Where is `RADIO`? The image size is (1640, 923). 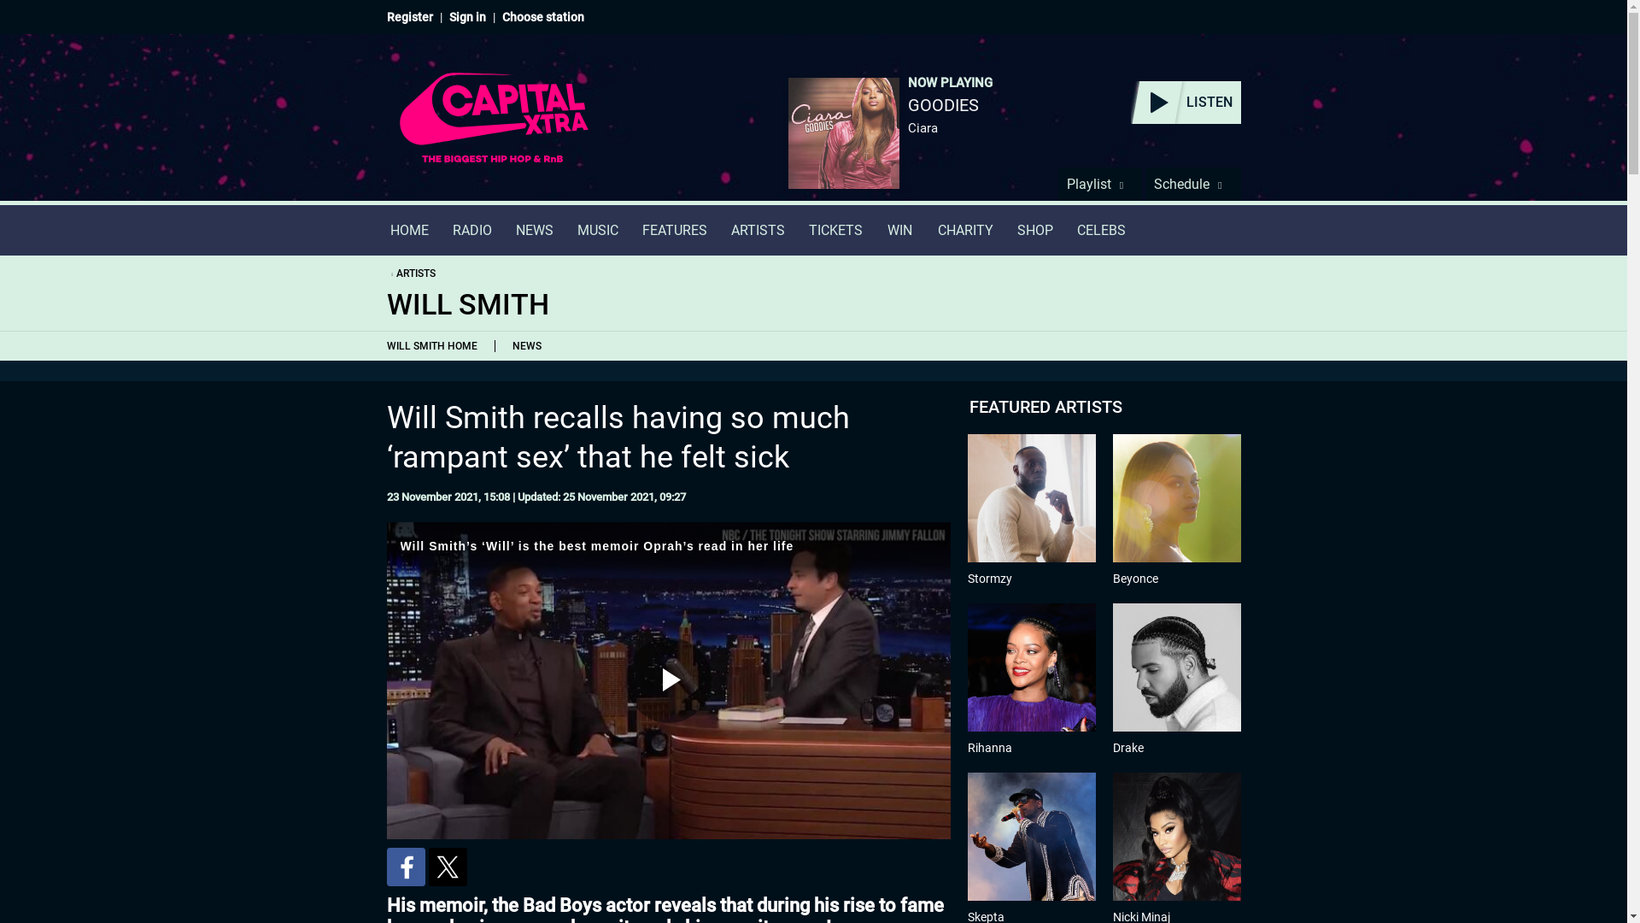 RADIO is located at coordinates (471, 230).